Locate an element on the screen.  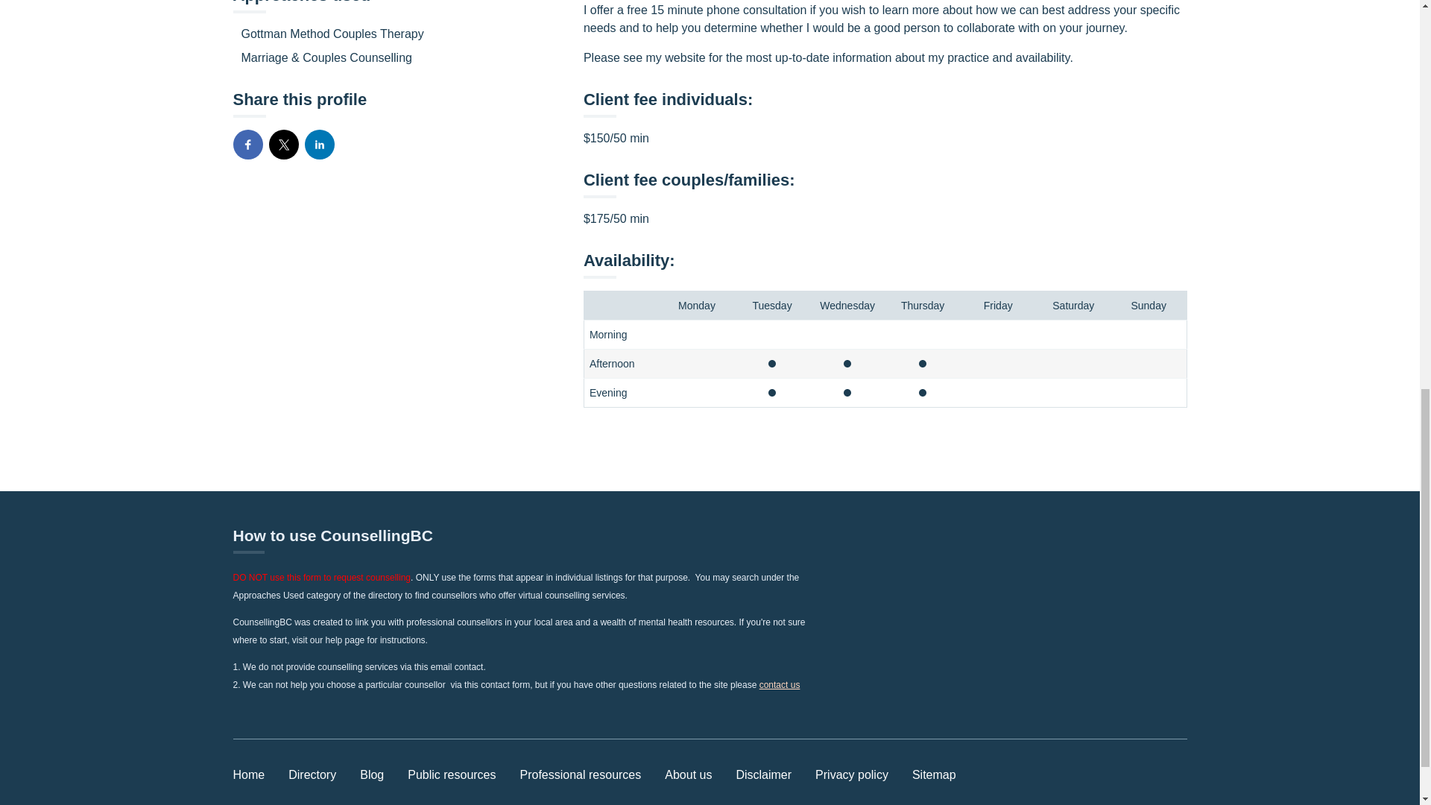
Professional resources is located at coordinates (581, 774).